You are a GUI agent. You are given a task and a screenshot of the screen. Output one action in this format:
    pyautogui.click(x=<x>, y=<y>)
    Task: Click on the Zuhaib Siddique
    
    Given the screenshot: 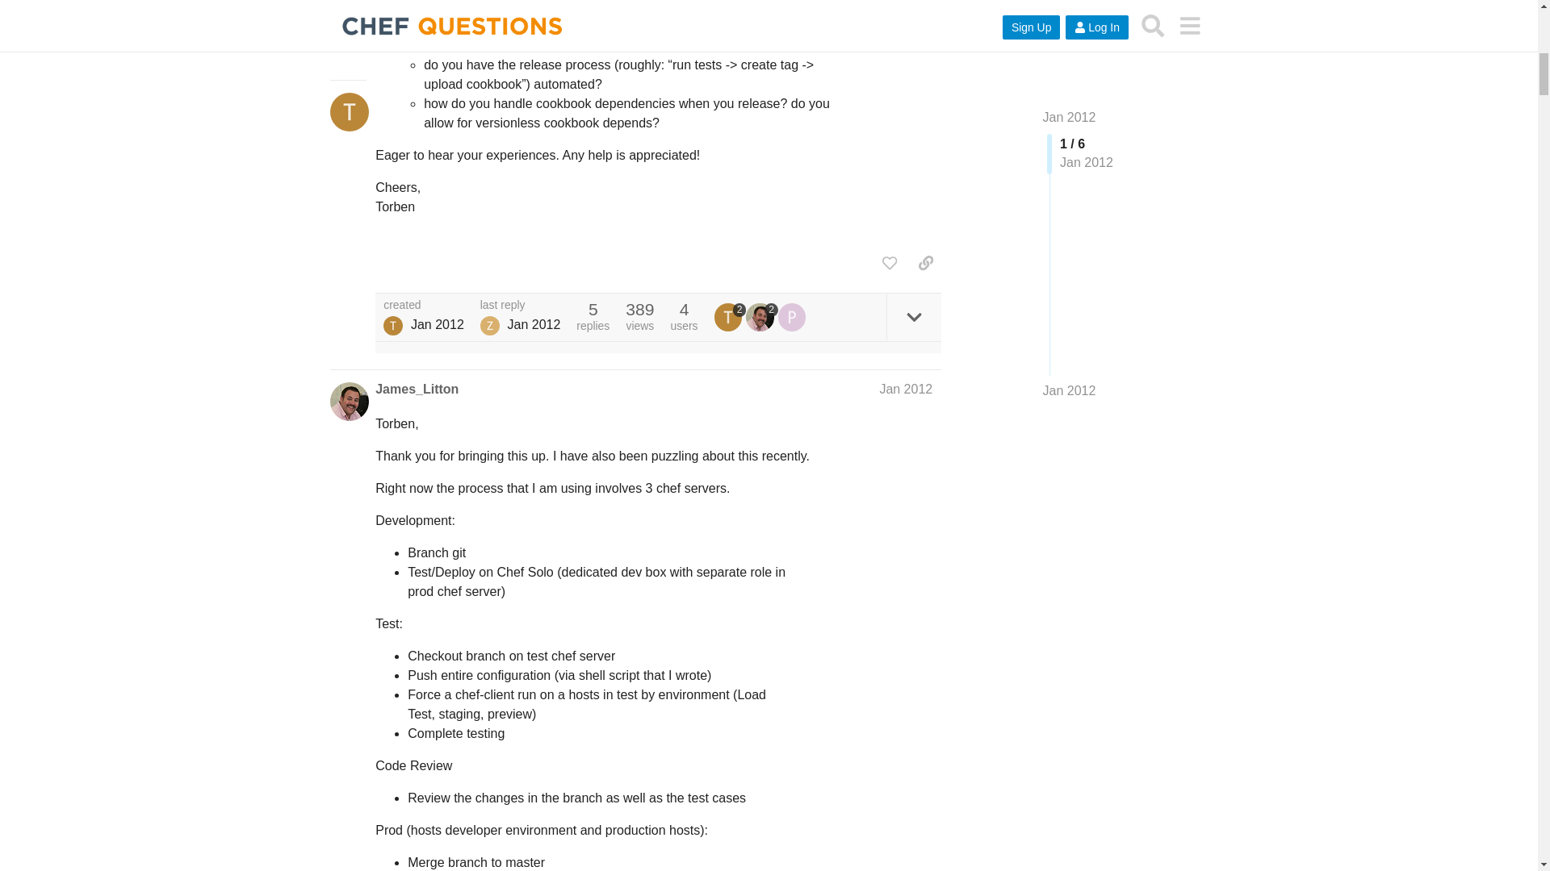 What is the action you would take?
    pyautogui.click(x=489, y=326)
    